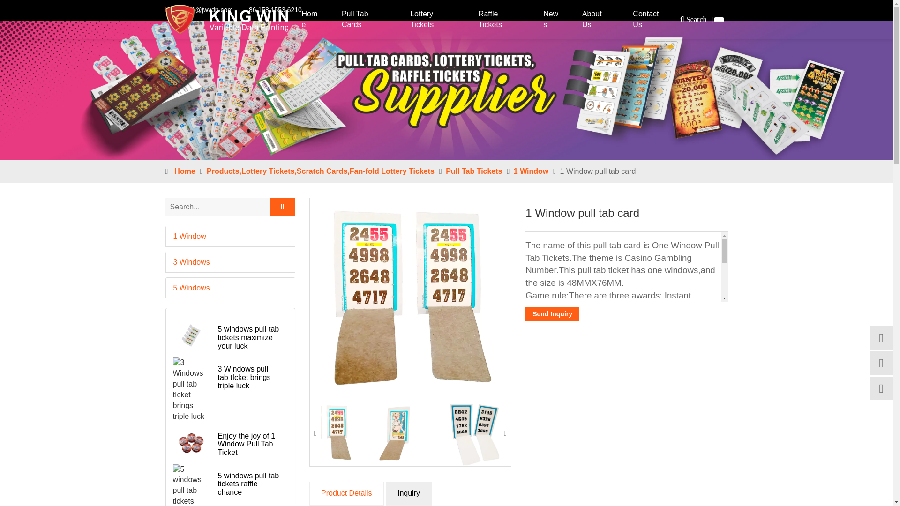 Image resolution: width=900 pixels, height=506 pixels. What do you see at coordinates (552, 20) in the screenshot?
I see `News` at bounding box center [552, 20].